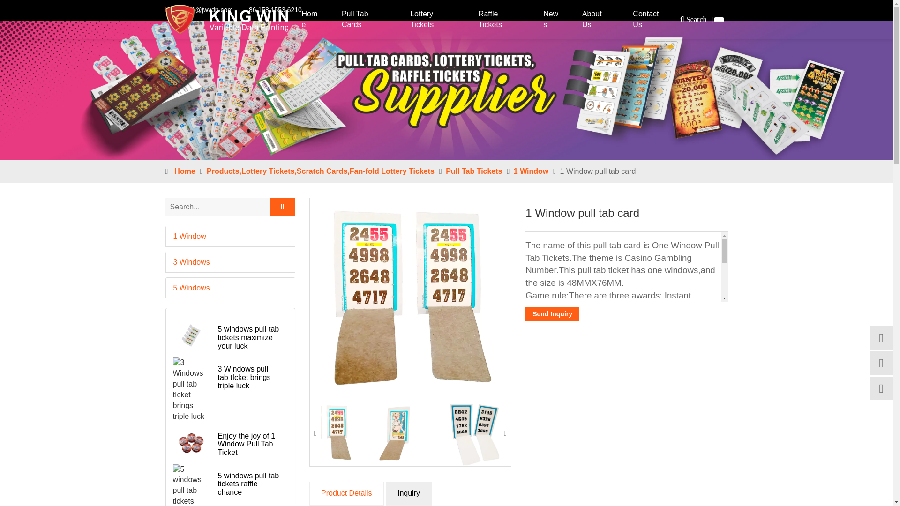 Image resolution: width=900 pixels, height=506 pixels. What do you see at coordinates (552, 20) in the screenshot?
I see `News` at bounding box center [552, 20].